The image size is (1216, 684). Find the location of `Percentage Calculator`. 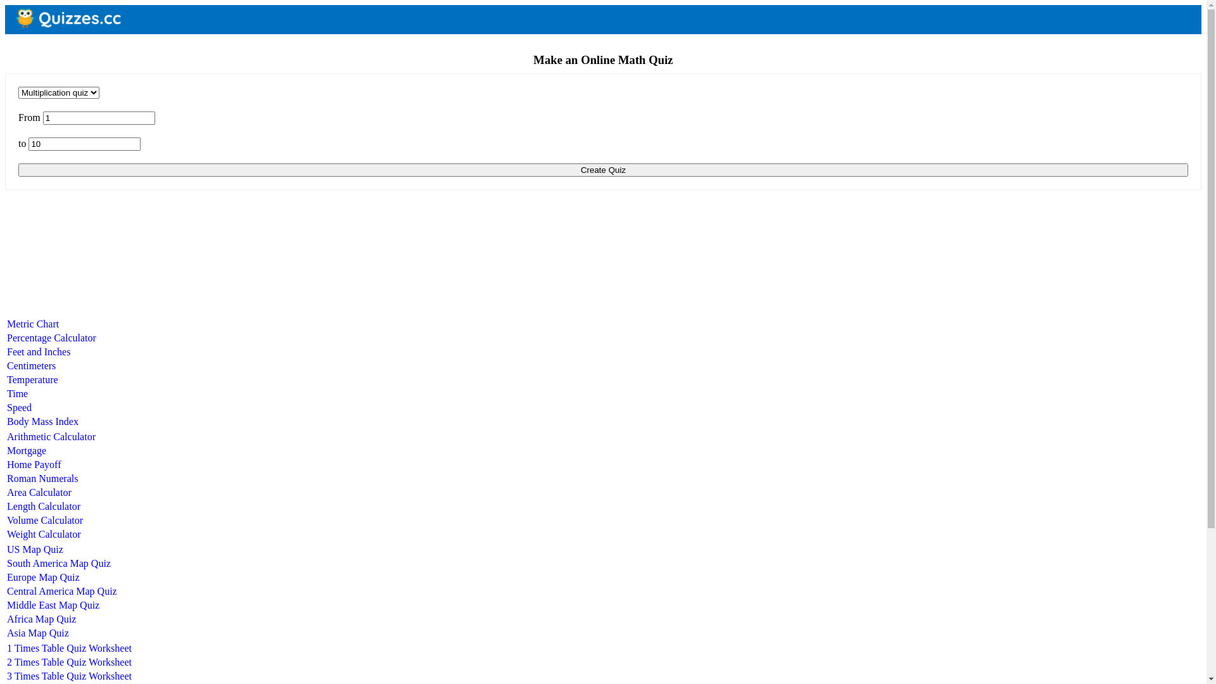

Percentage Calculator is located at coordinates (52, 338).